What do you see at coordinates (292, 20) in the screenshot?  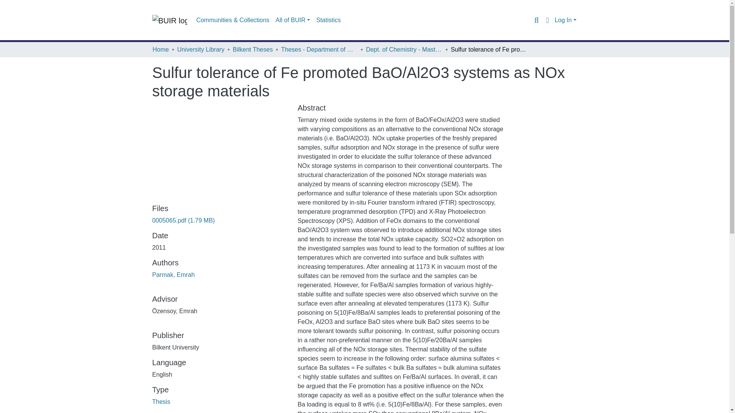 I see `All of BUIR` at bounding box center [292, 20].